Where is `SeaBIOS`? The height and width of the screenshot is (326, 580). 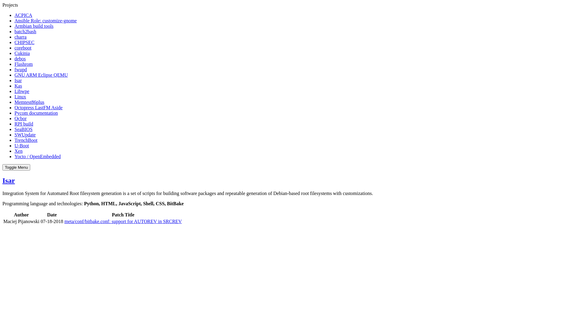 SeaBIOS is located at coordinates (24, 129).